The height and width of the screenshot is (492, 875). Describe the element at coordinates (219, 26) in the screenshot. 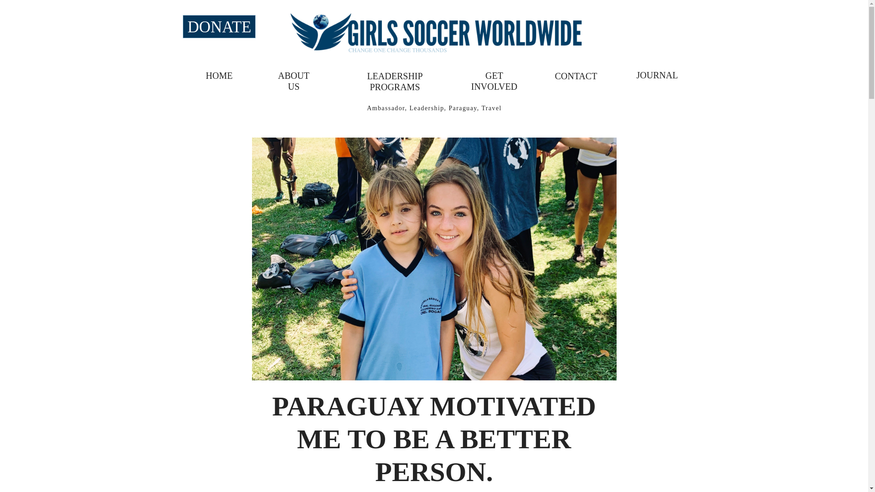

I see `DONATE` at that location.